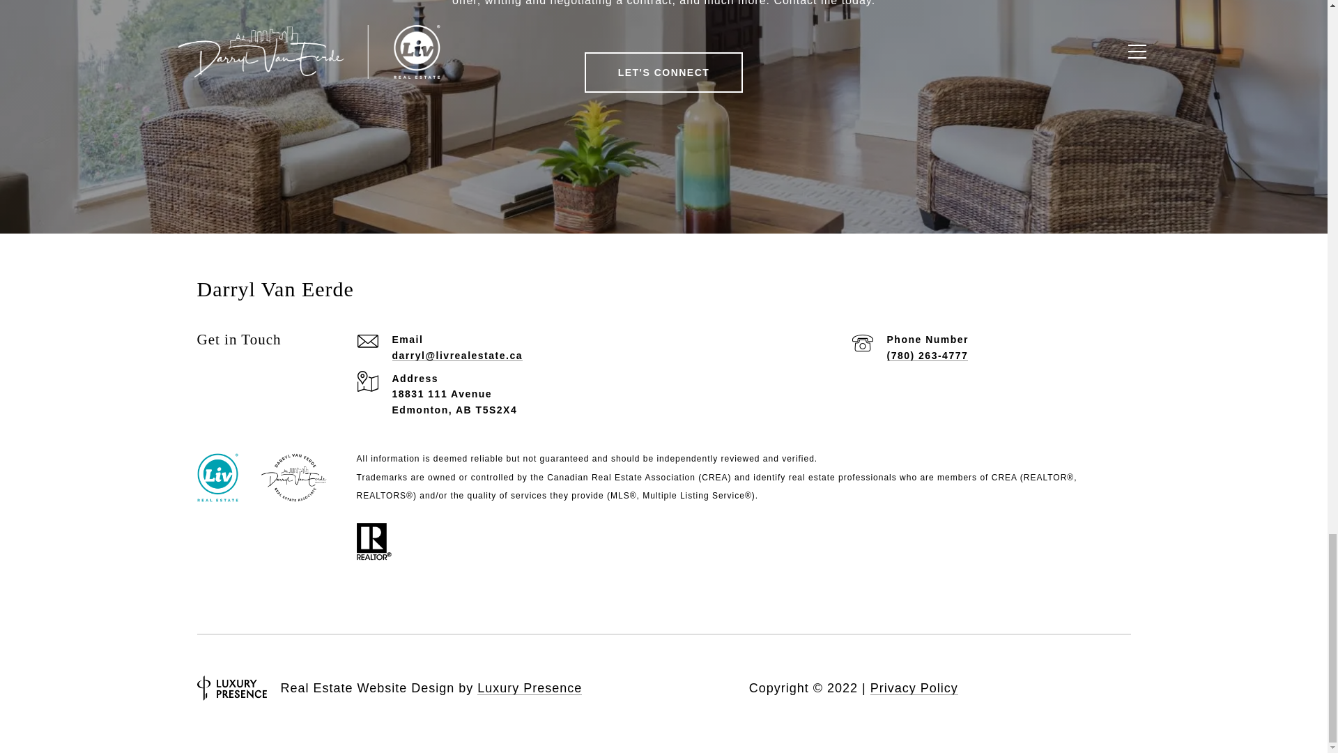 This screenshot has height=753, width=1338. Describe the element at coordinates (914, 687) in the screenshot. I see `Privacy Policy` at that location.